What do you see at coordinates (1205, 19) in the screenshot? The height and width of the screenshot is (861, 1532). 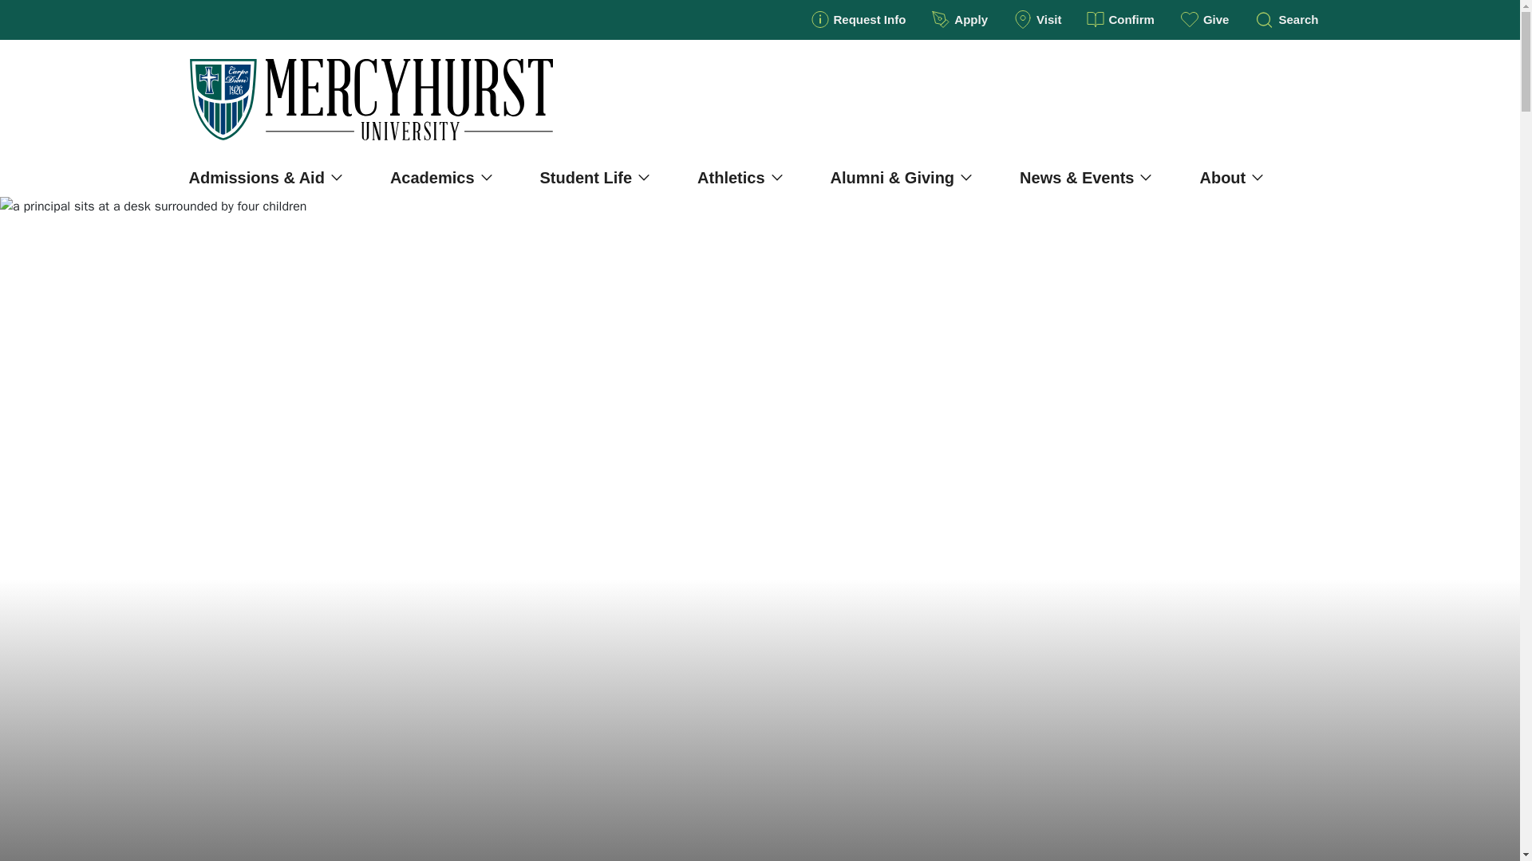 I see `Give` at bounding box center [1205, 19].